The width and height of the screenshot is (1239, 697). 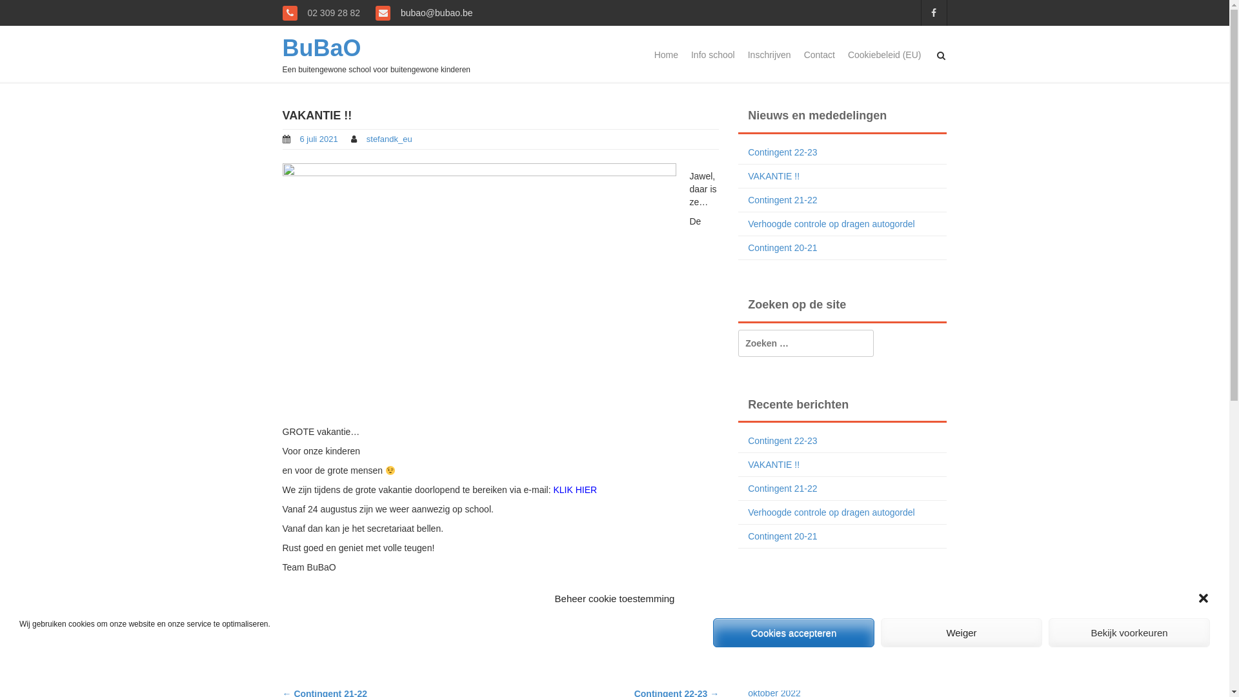 What do you see at coordinates (794, 632) in the screenshot?
I see `Cookies accepteren` at bounding box center [794, 632].